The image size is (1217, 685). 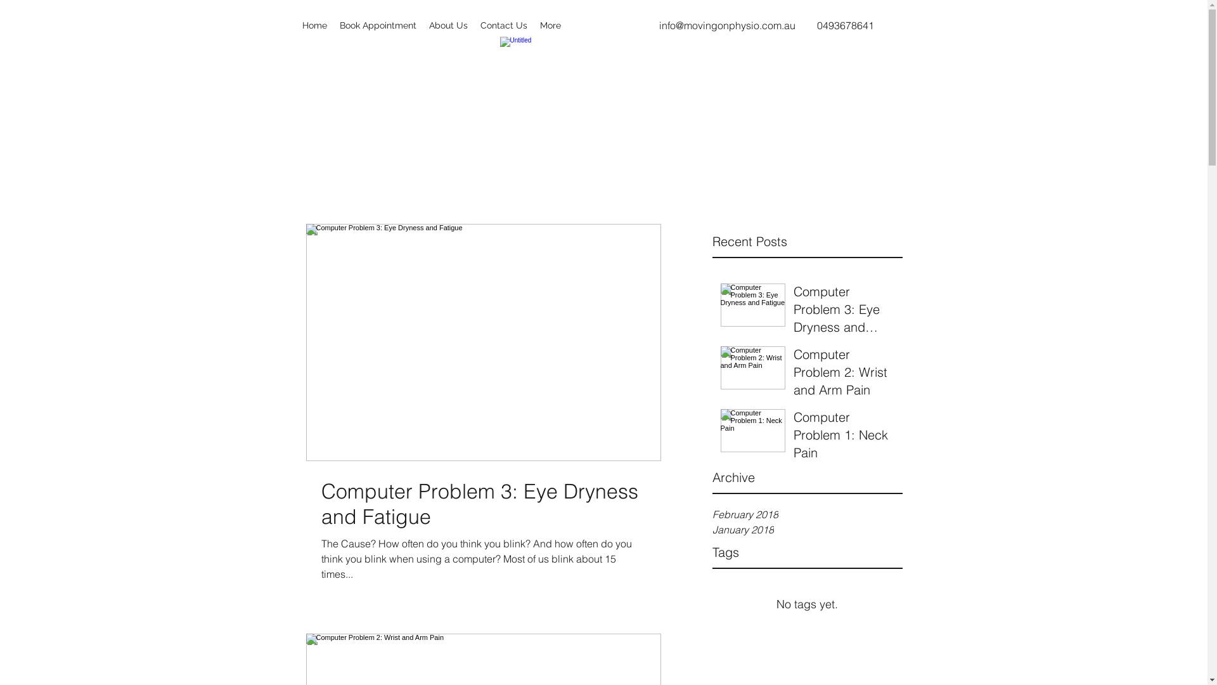 I want to click on Computer Problem 1: Neck Pain, so click(x=844, y=438).